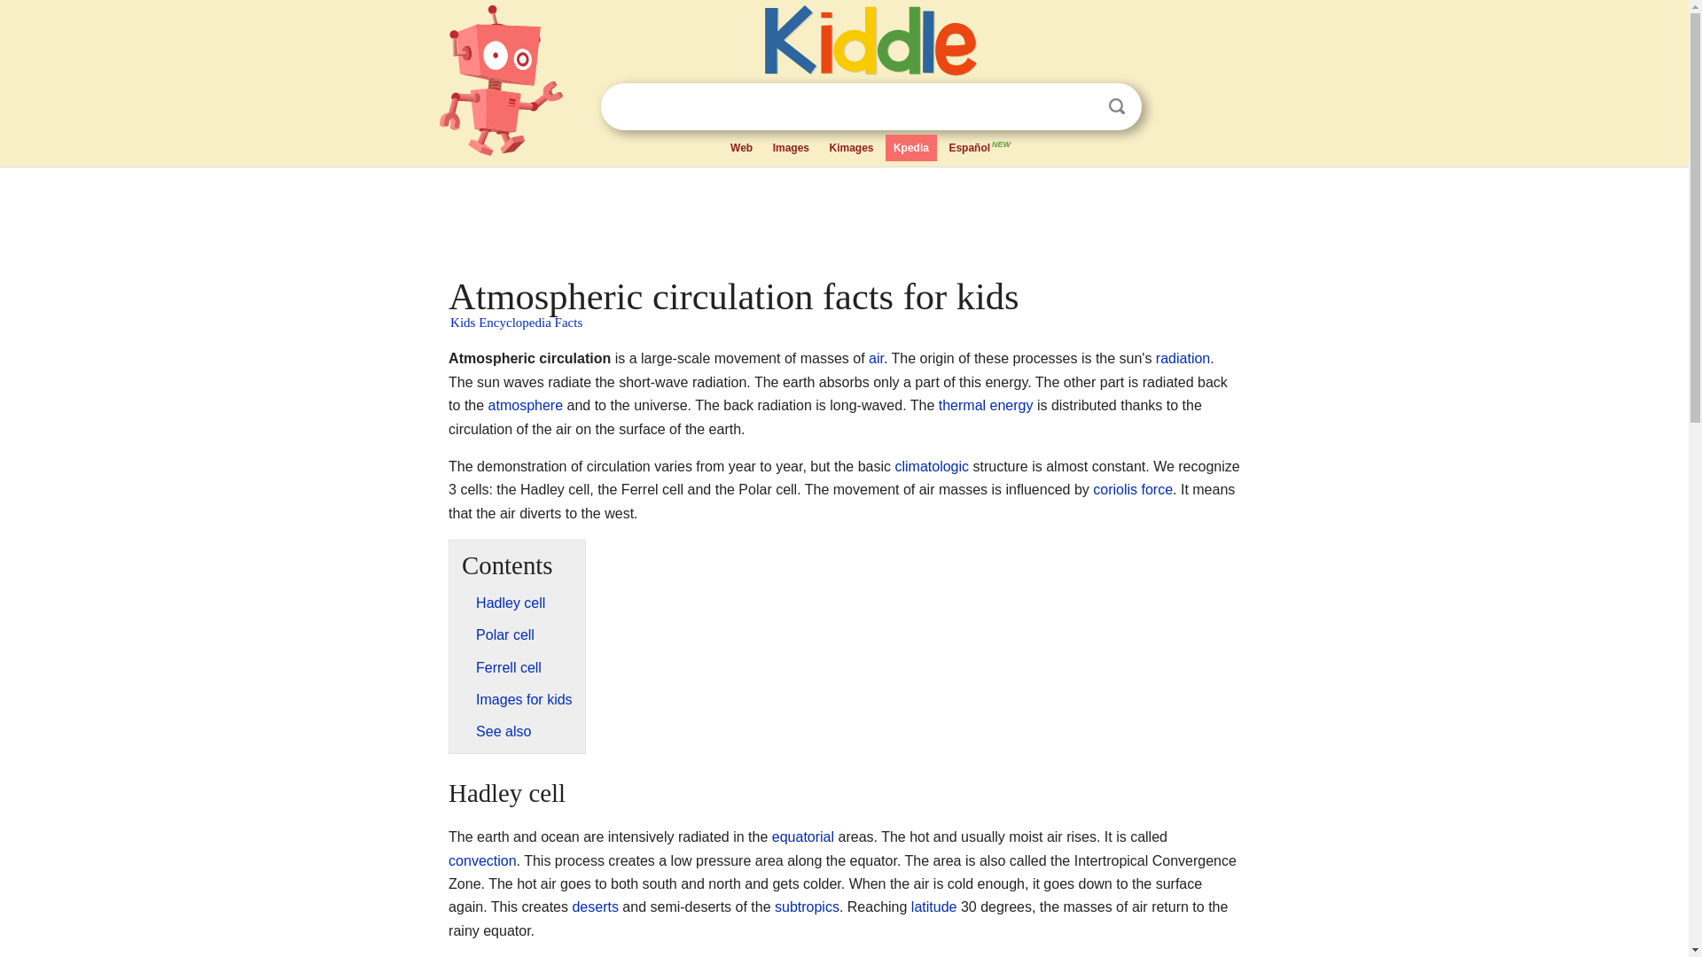 The width and height of the screenshot is (1702, 957). I want to click on Heat, so click(986, 405).